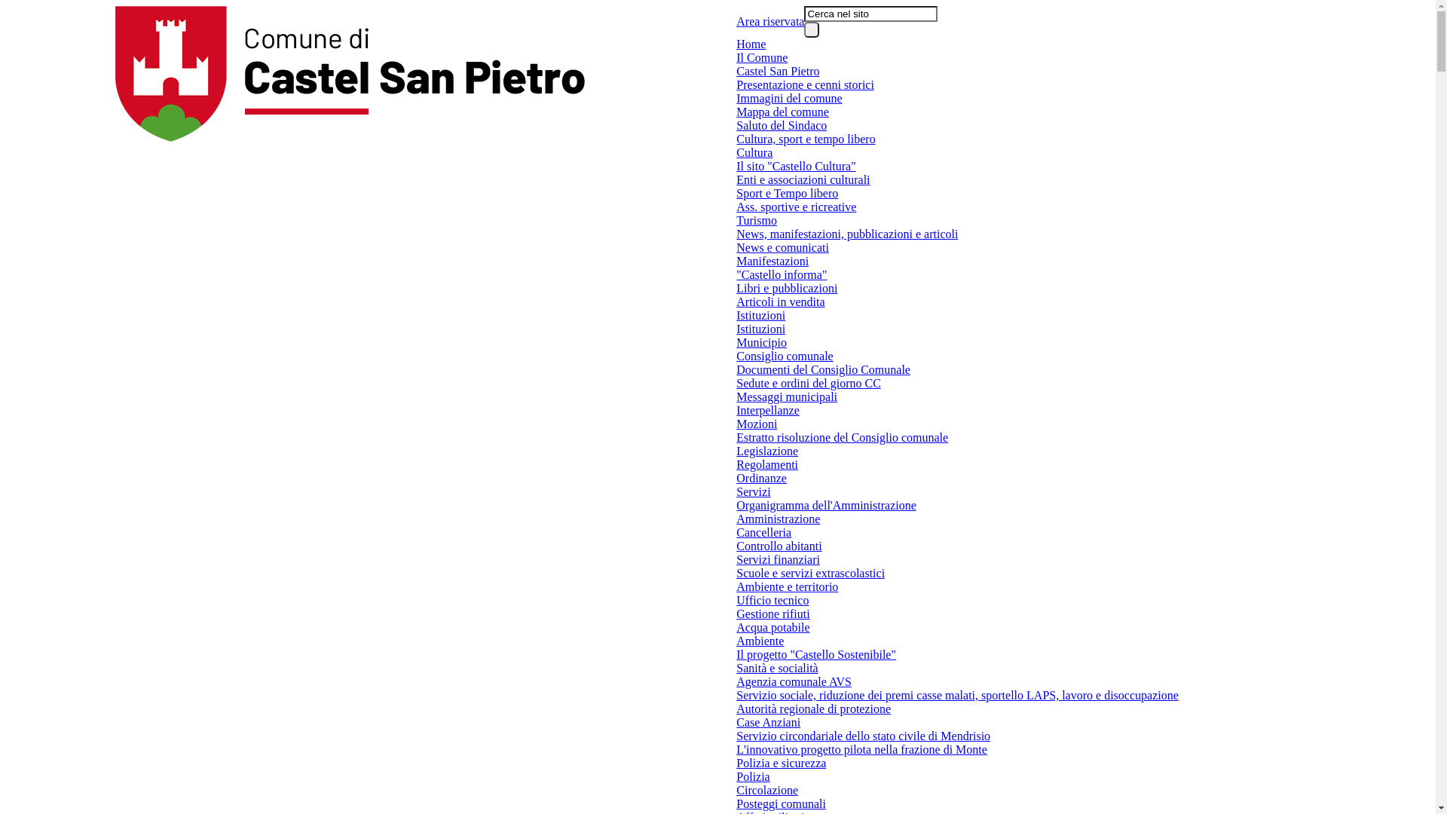 This screenshot has width=1447, height=814. I want to click on Ufficio tecnico, so click(772, 601).